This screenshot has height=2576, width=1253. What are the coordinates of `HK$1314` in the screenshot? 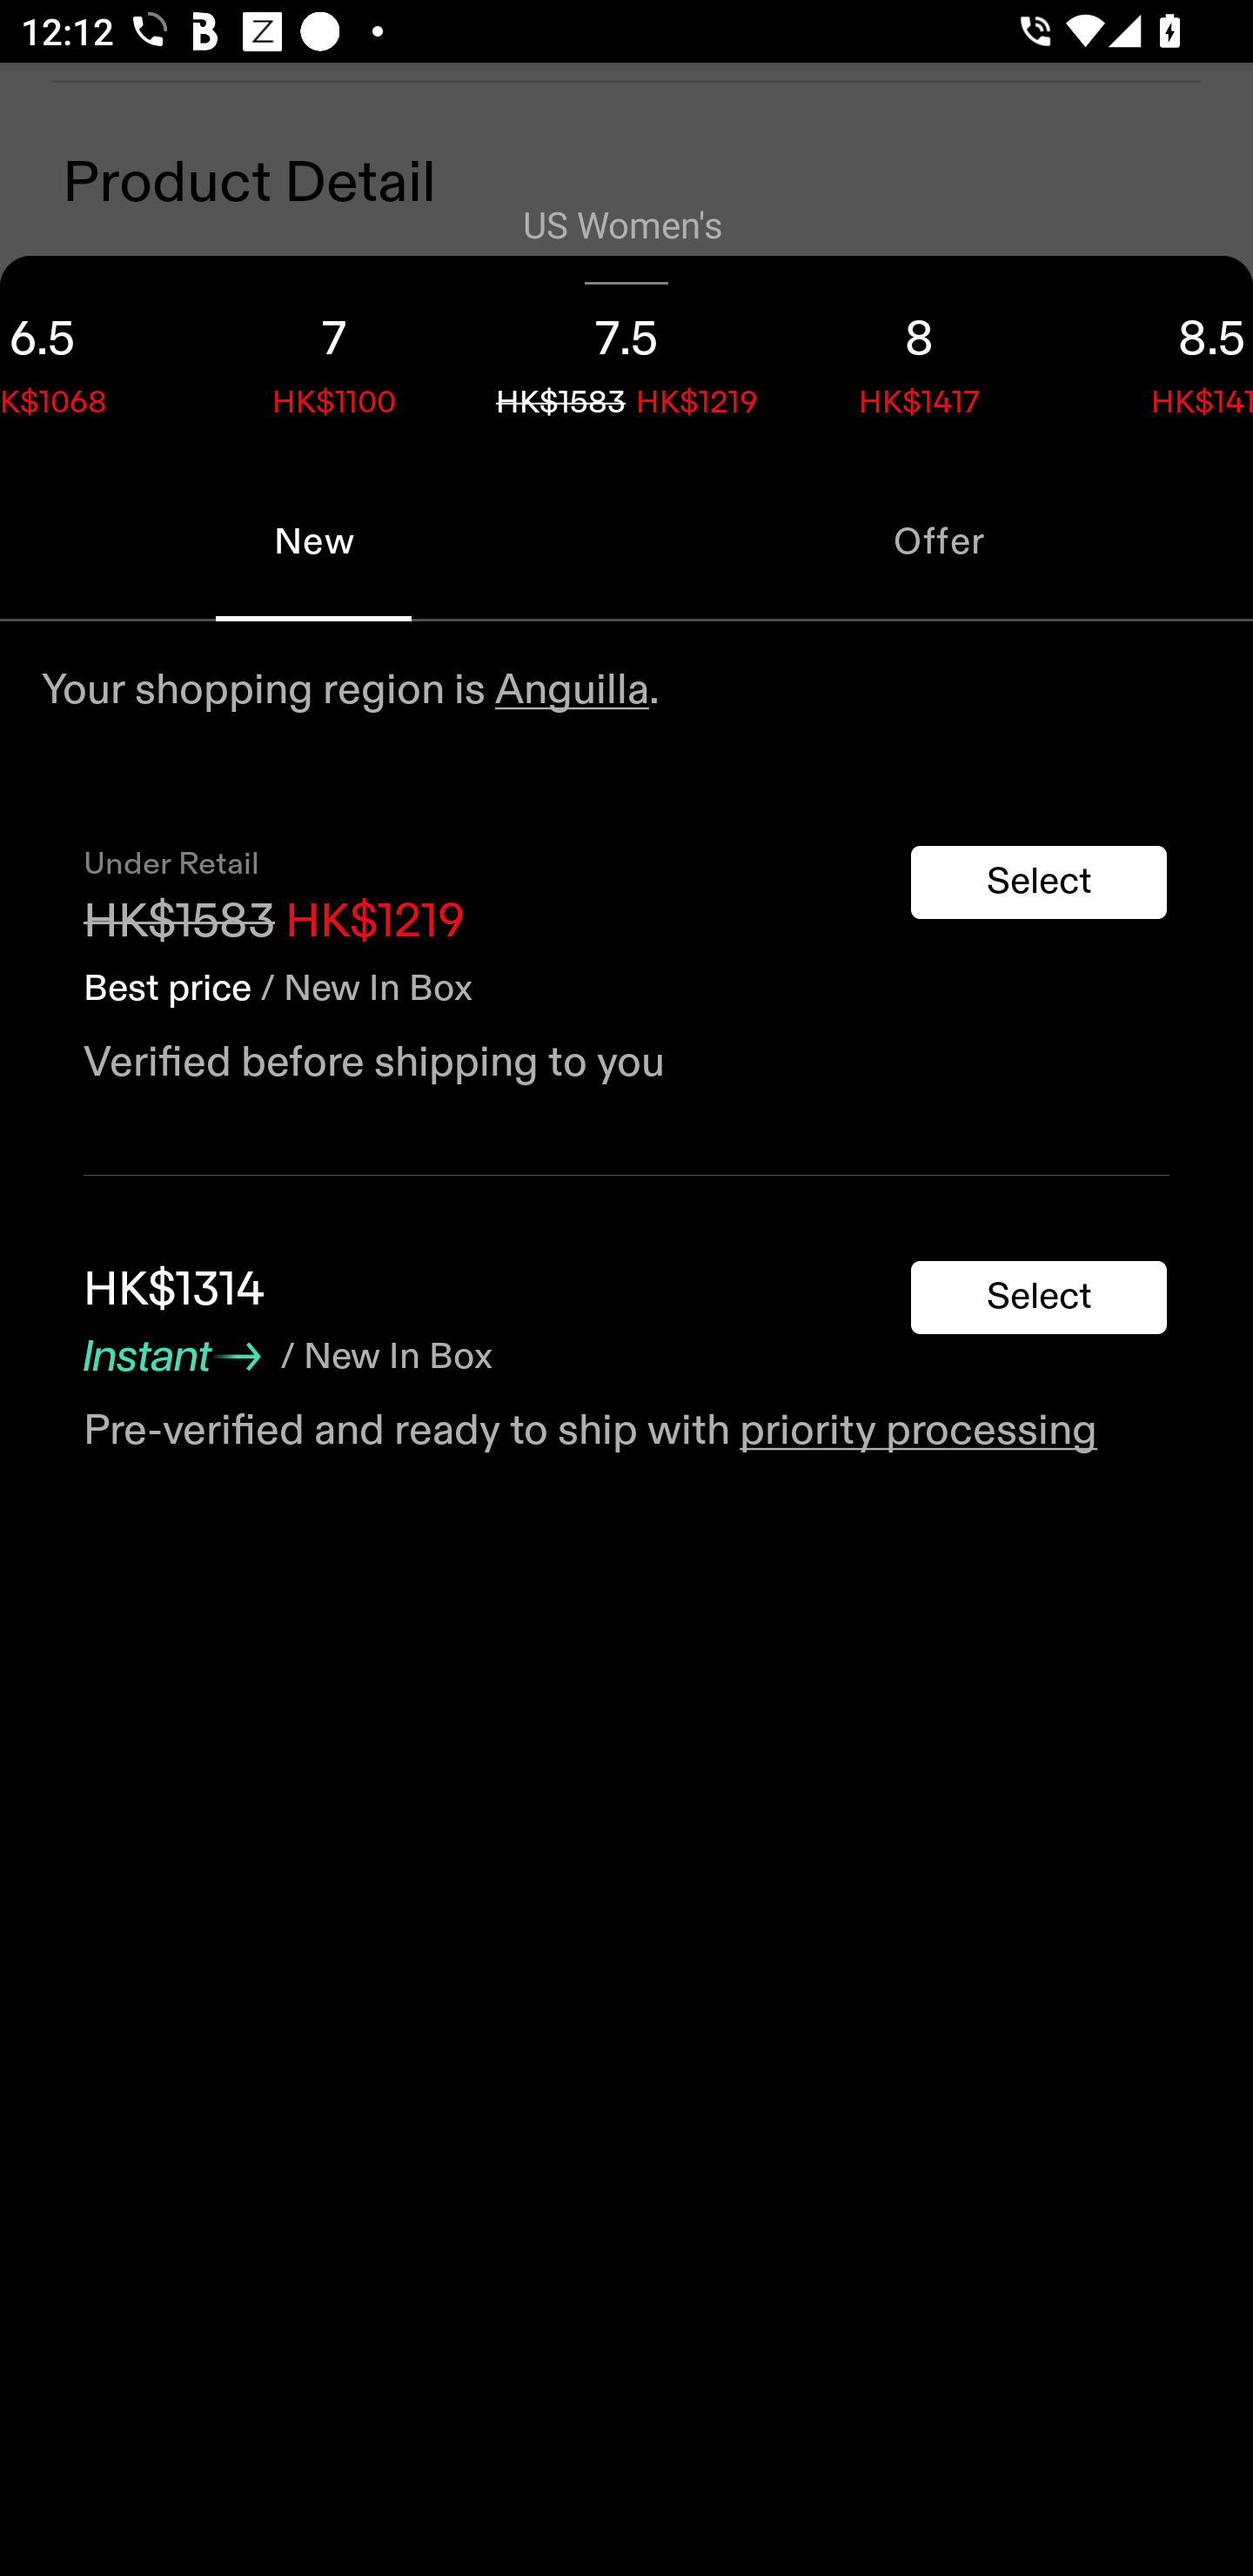 It's located at (173, 1290).